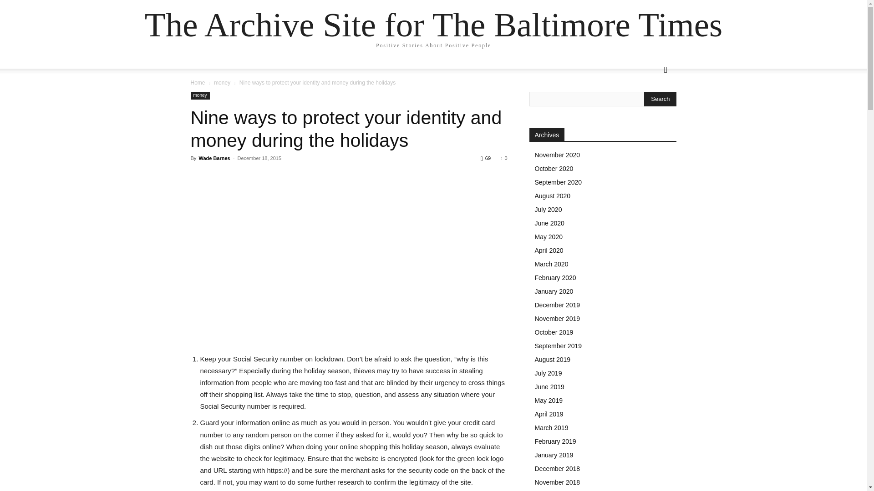  I want to click on October 2020, so click(554, 168).